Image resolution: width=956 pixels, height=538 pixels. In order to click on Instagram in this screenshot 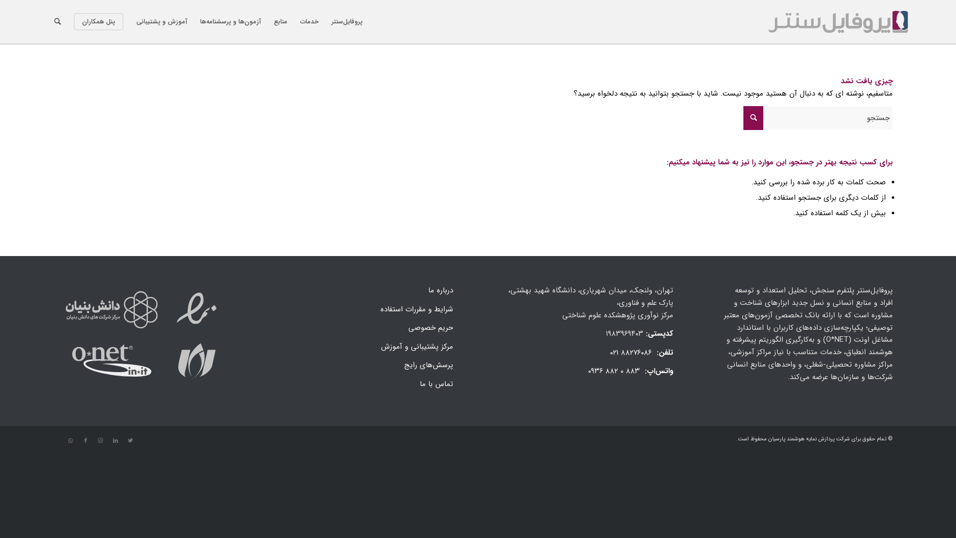, I will do `click(101, 441)`.